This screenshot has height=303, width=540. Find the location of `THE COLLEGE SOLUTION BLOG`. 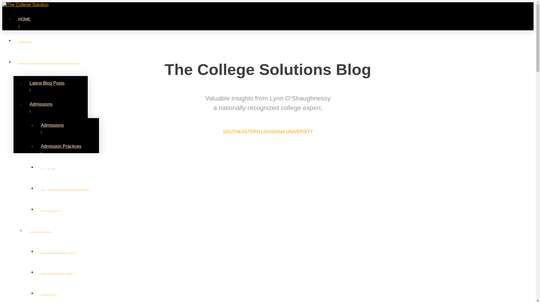

THE COLLEGE SOLUTION BLOG is located at coordinates (205, 65).